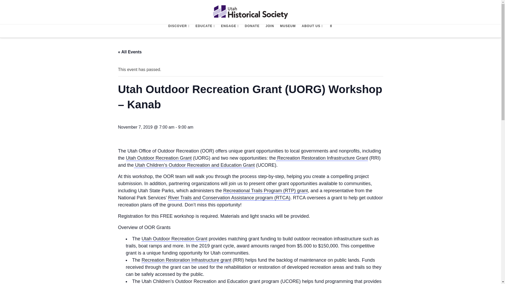 The height and width of the screenshot is (284, 505). What do you see at coordinates (287, 31) in the screenshot?
I see `MUSEUM` at bounding box center [287, 31].